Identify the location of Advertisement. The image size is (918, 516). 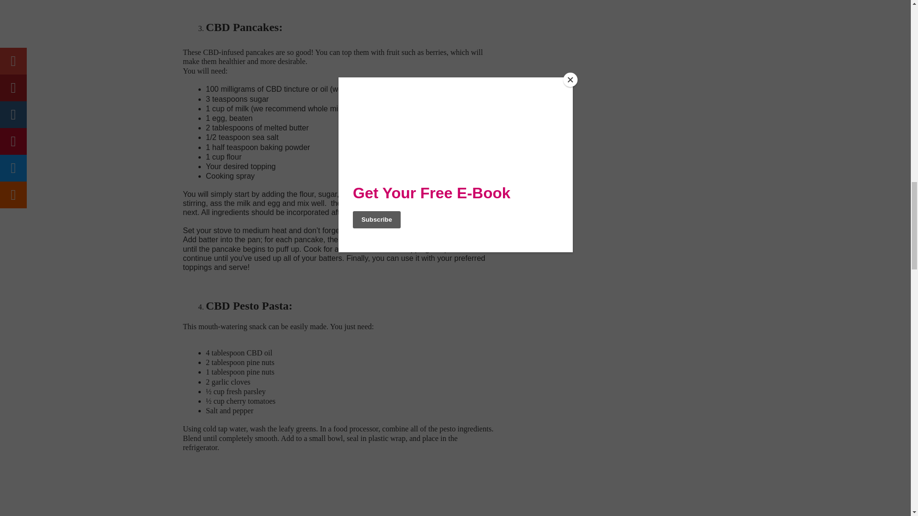
(263, 488).